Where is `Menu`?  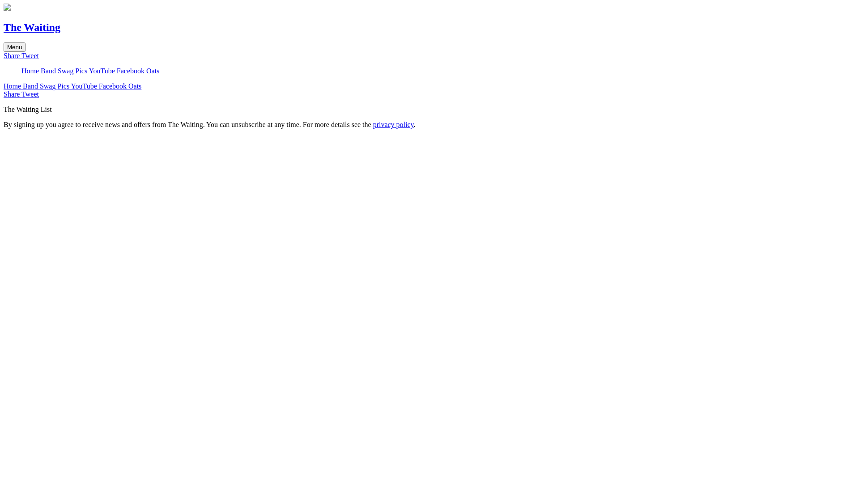 Menu is located at coordinates (14, 47).